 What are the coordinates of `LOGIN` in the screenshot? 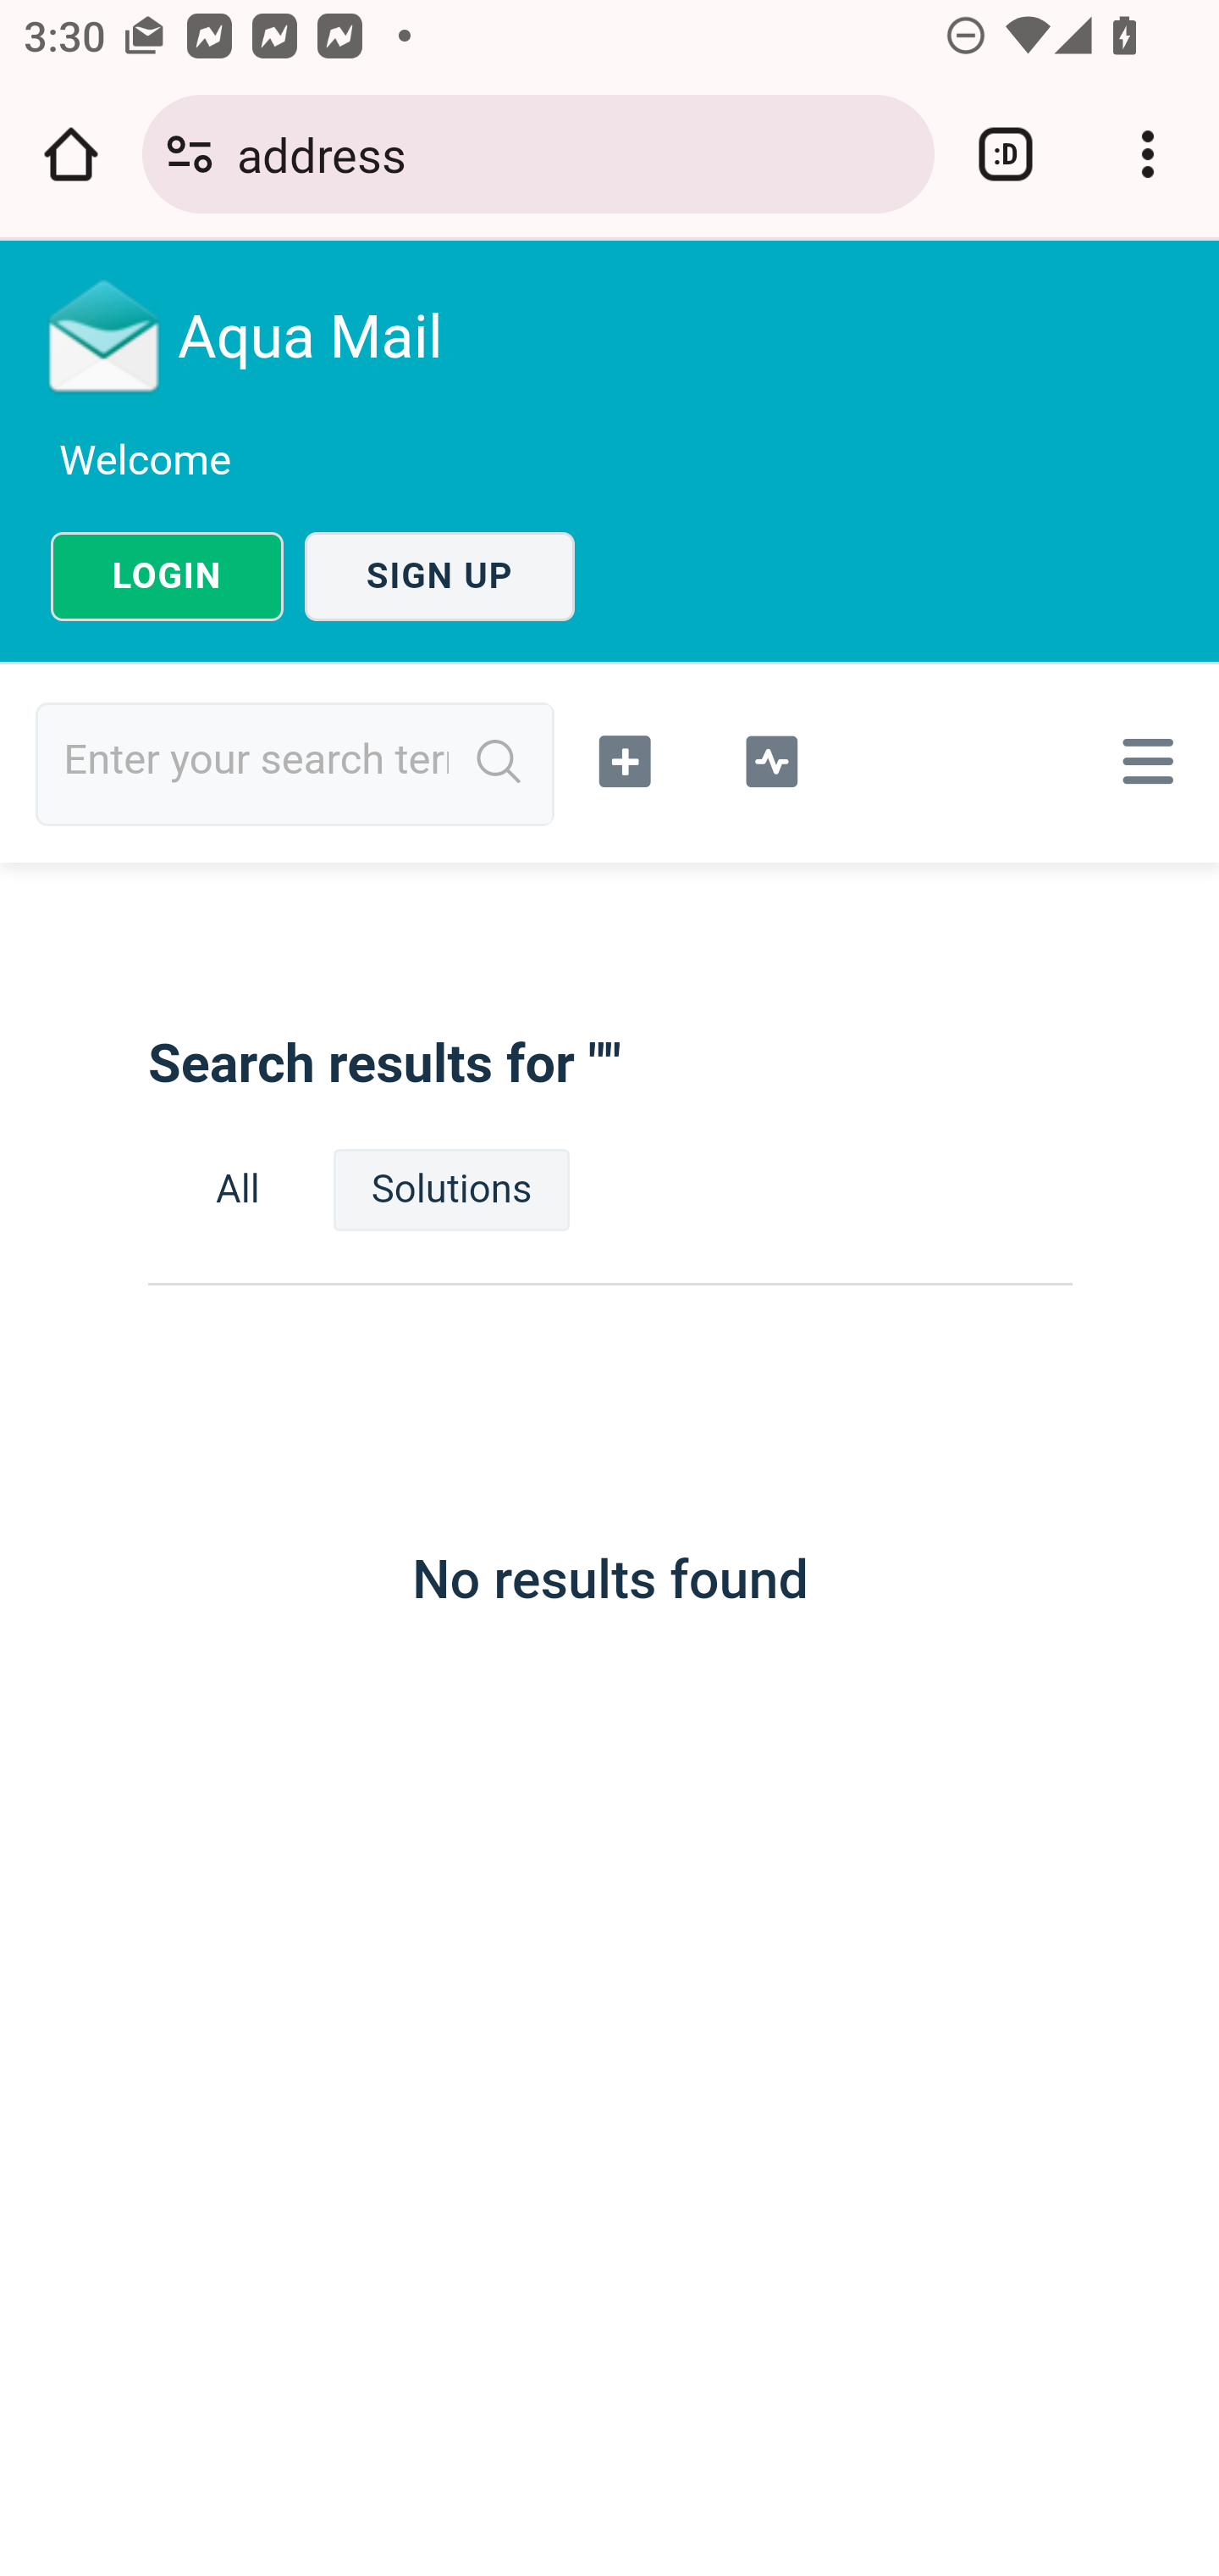 It's located at (167, 576).